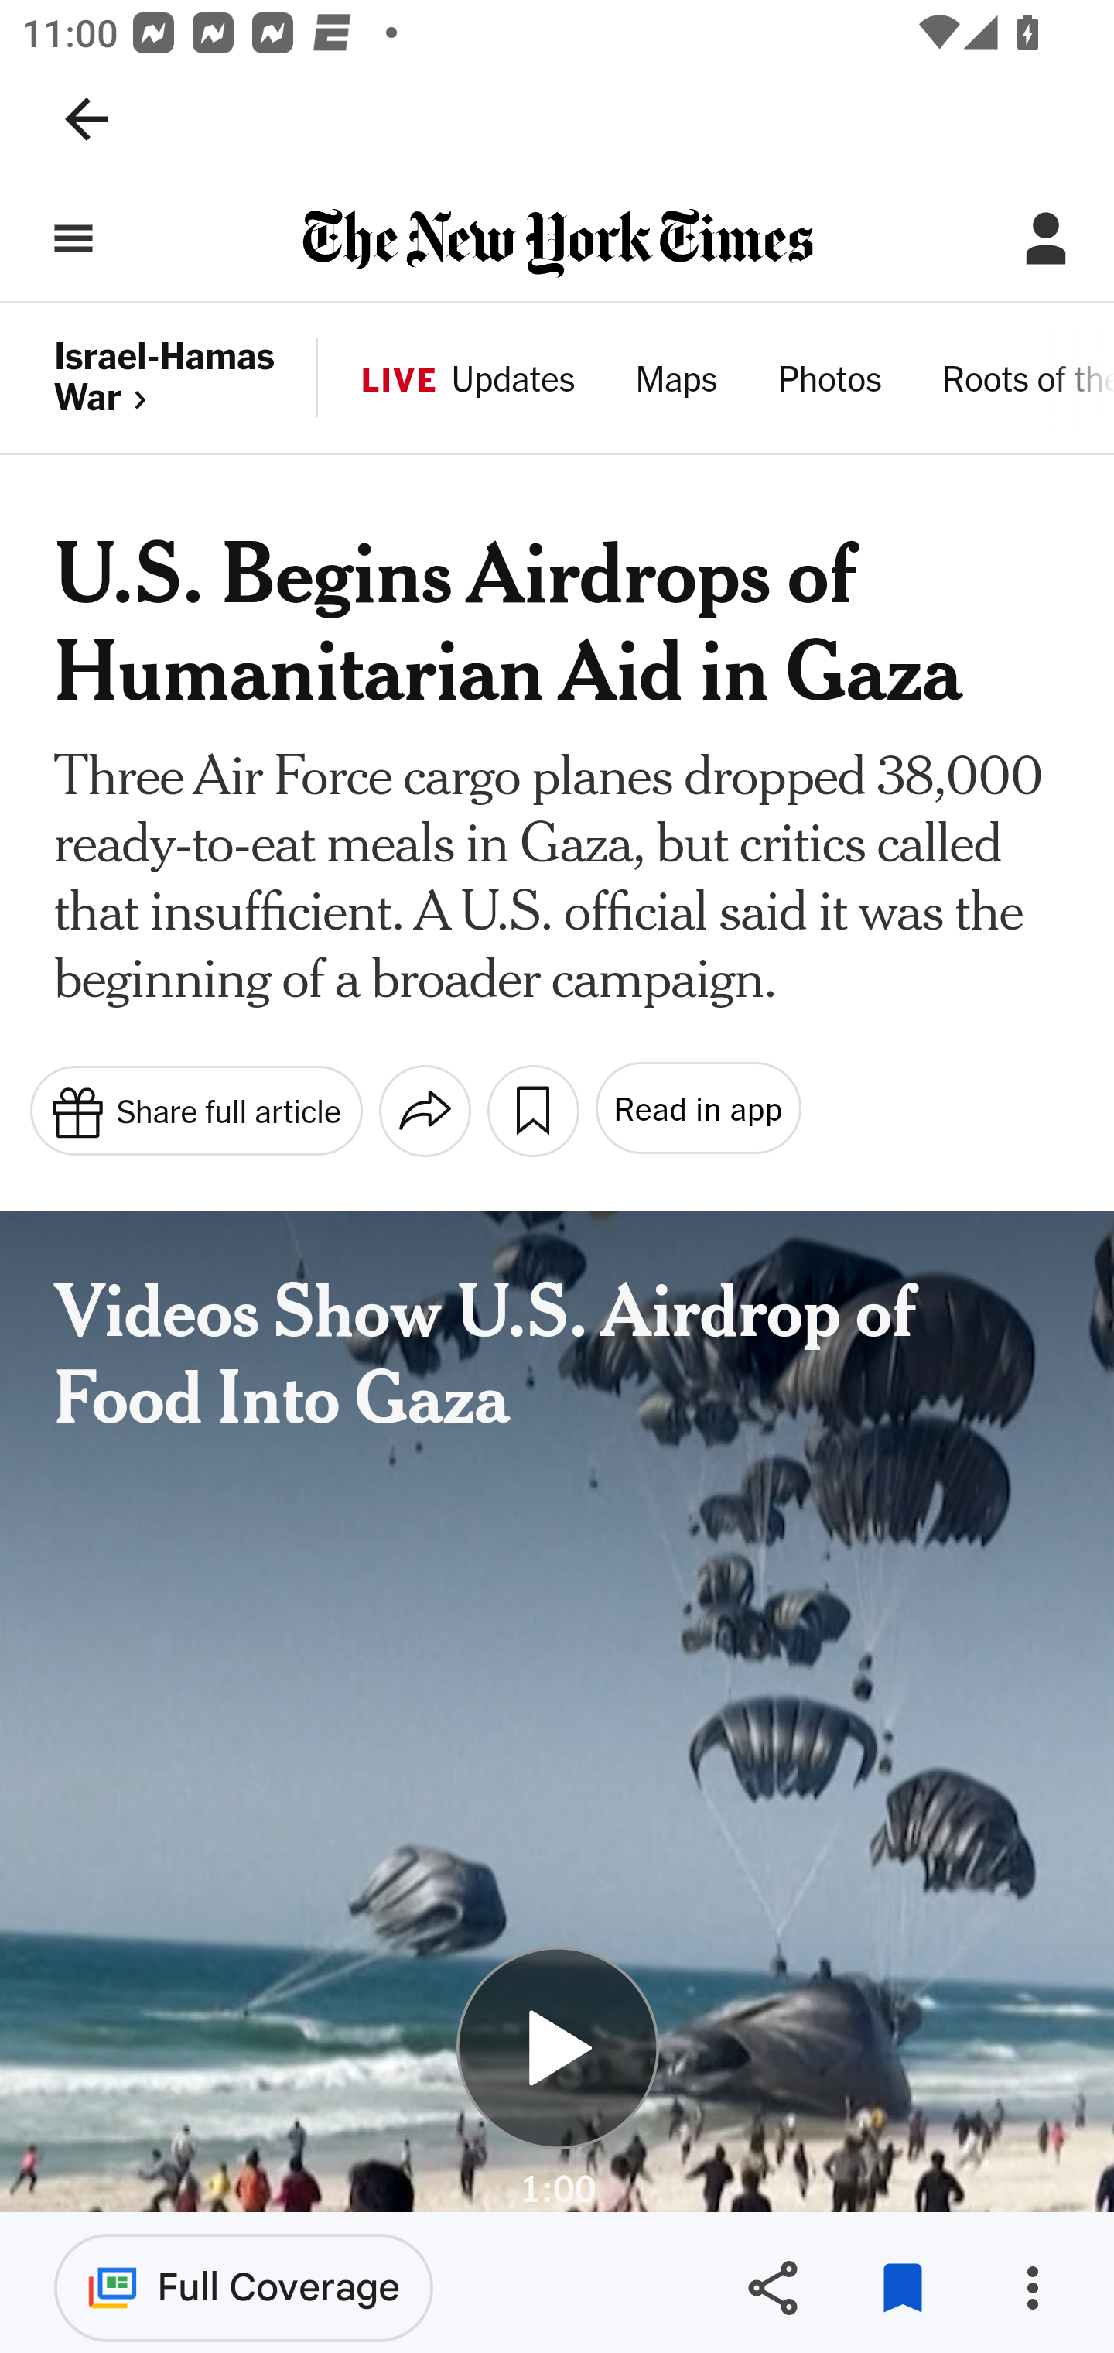 The image size is (1114, 2353). Describe the element at coordinates (425, 1110) in the screenshot. I see `More sharing options ...` at that location.